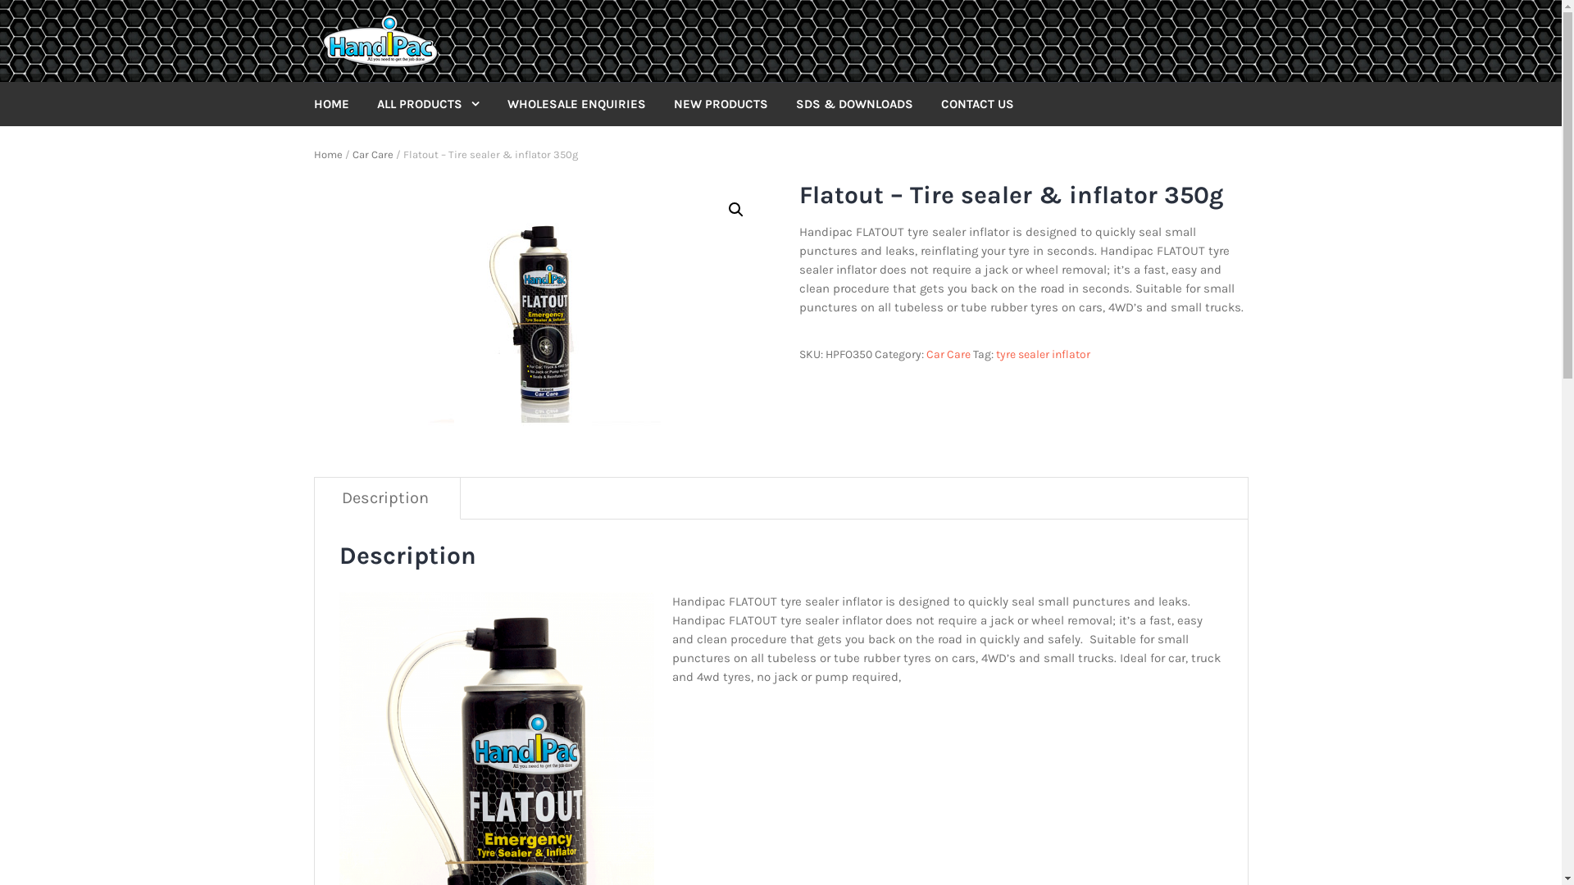 This screenshot has height=885, width=1574. Describe the element at coordinates (589, 105) in the screenshot. I see `WHOLESALE ENQUIRIES` at that location.